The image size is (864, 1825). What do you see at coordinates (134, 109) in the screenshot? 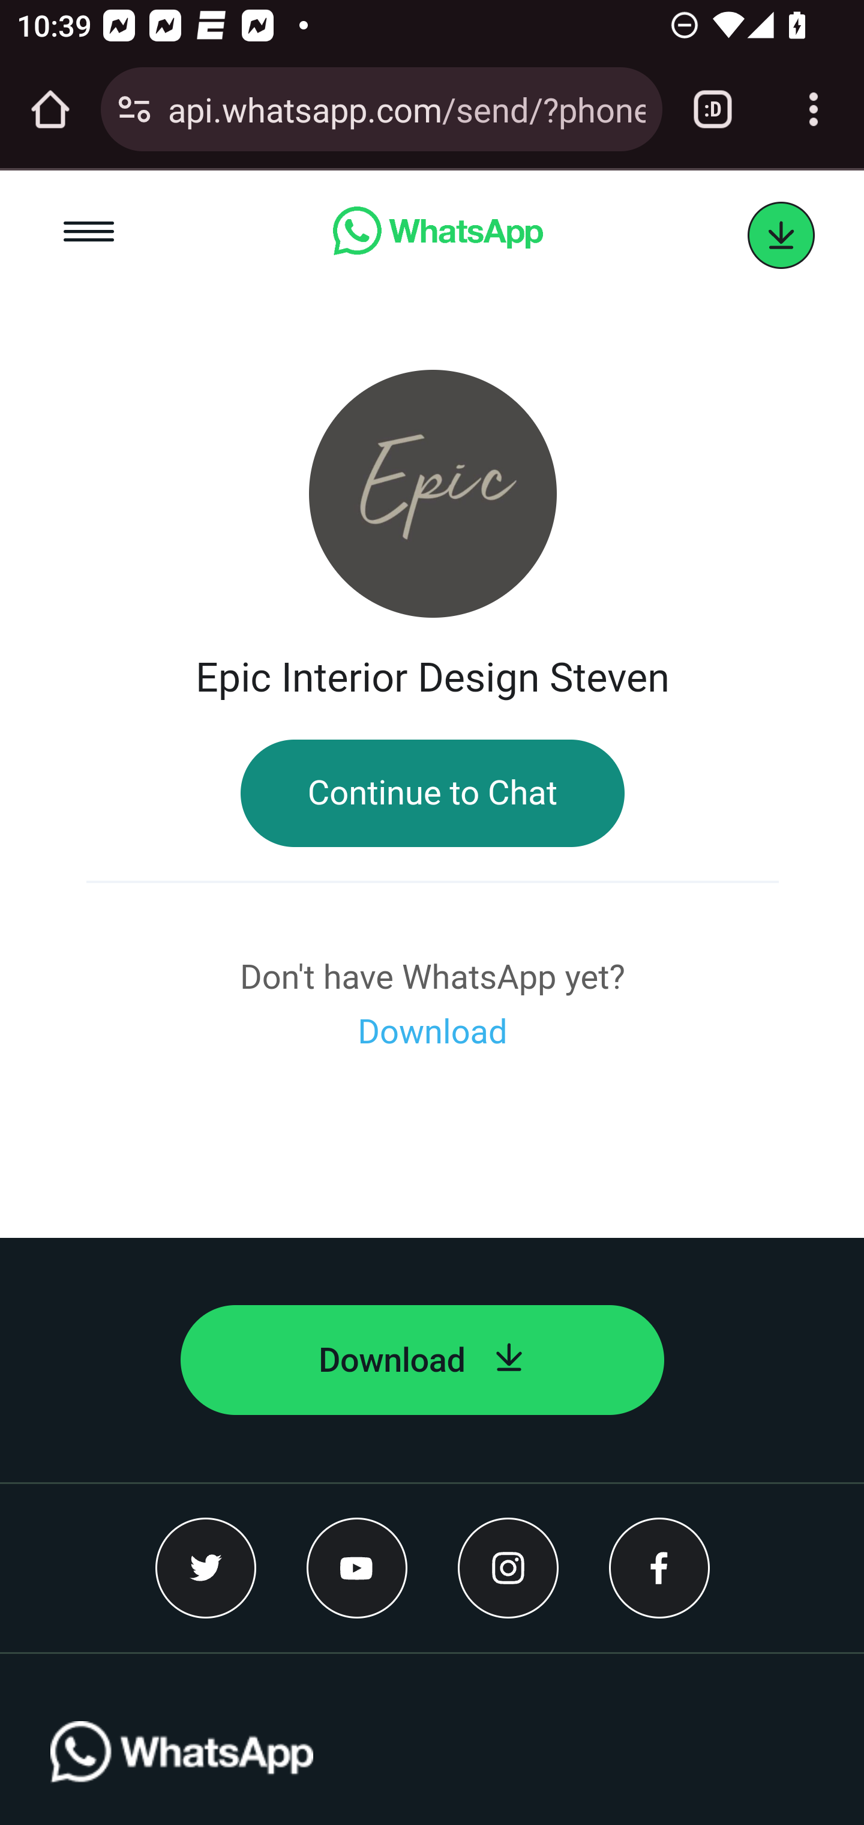
I see `Connection is secure` at bounding box center [134, 109].